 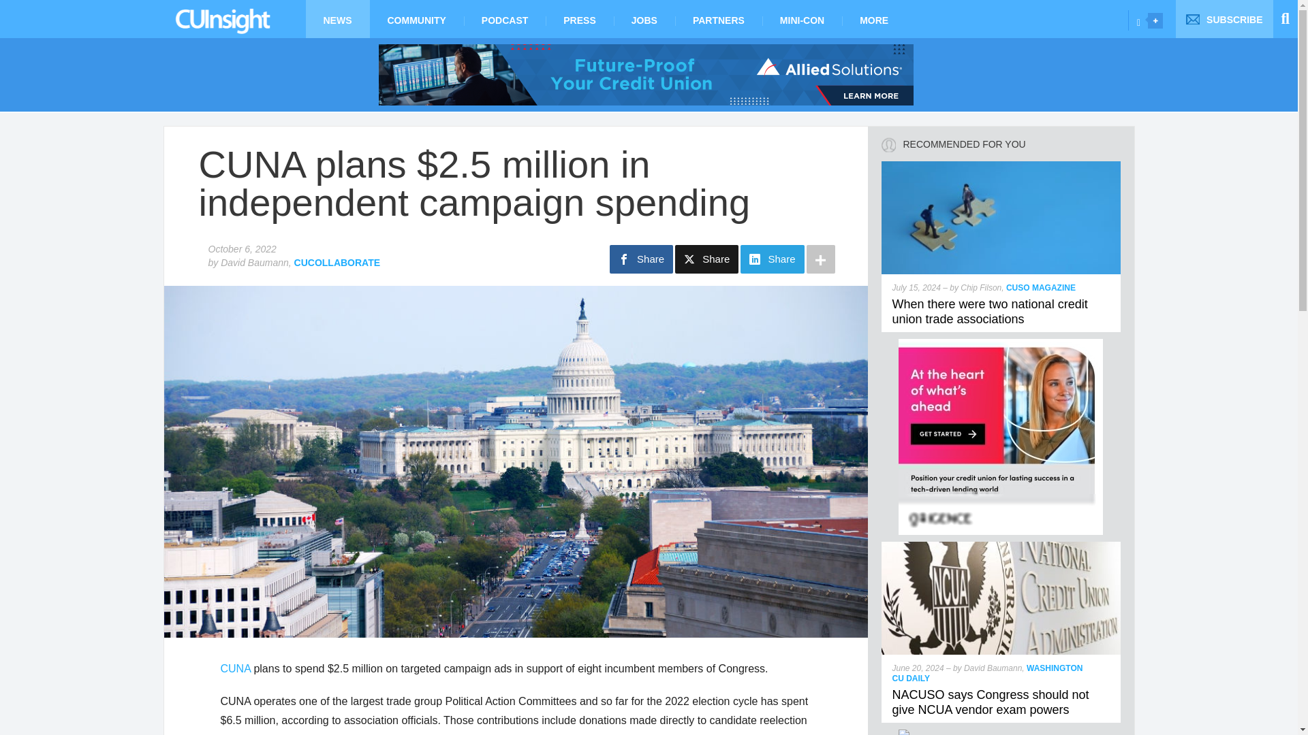 I want to click on COMMUNITY, so click(x=416, y=19).